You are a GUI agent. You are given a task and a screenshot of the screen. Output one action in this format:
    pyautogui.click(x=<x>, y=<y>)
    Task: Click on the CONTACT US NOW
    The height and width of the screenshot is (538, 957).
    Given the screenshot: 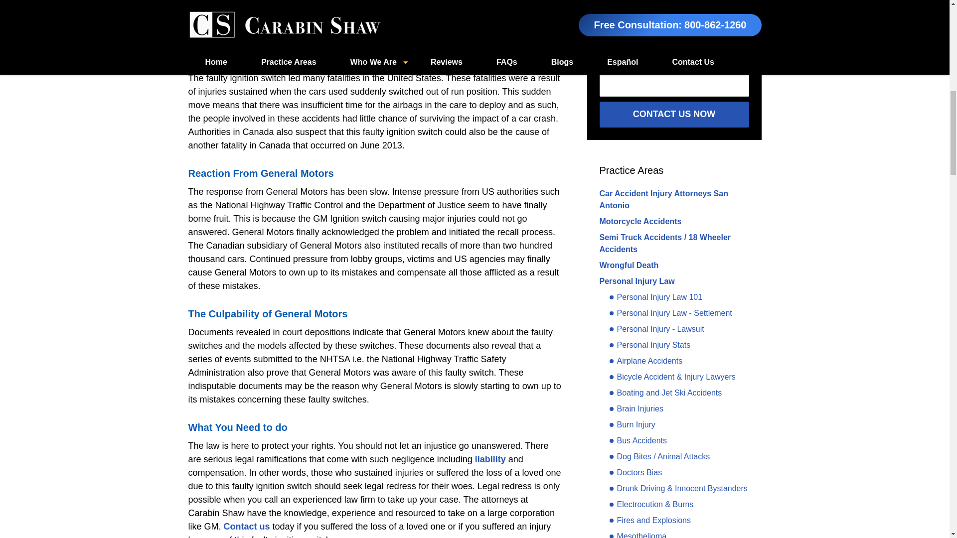 What is the action you would take?
    pyautogui.click(x=673, y=115)
    